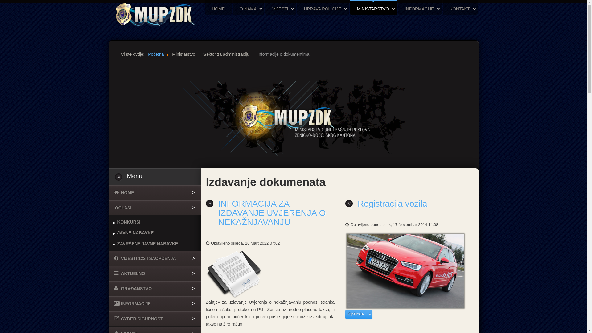 The height and width of the screenshot is (333, 592). Describe the element at coordinates (420, 9) in the screenshot. I see `INFORMACIJE` at that location.